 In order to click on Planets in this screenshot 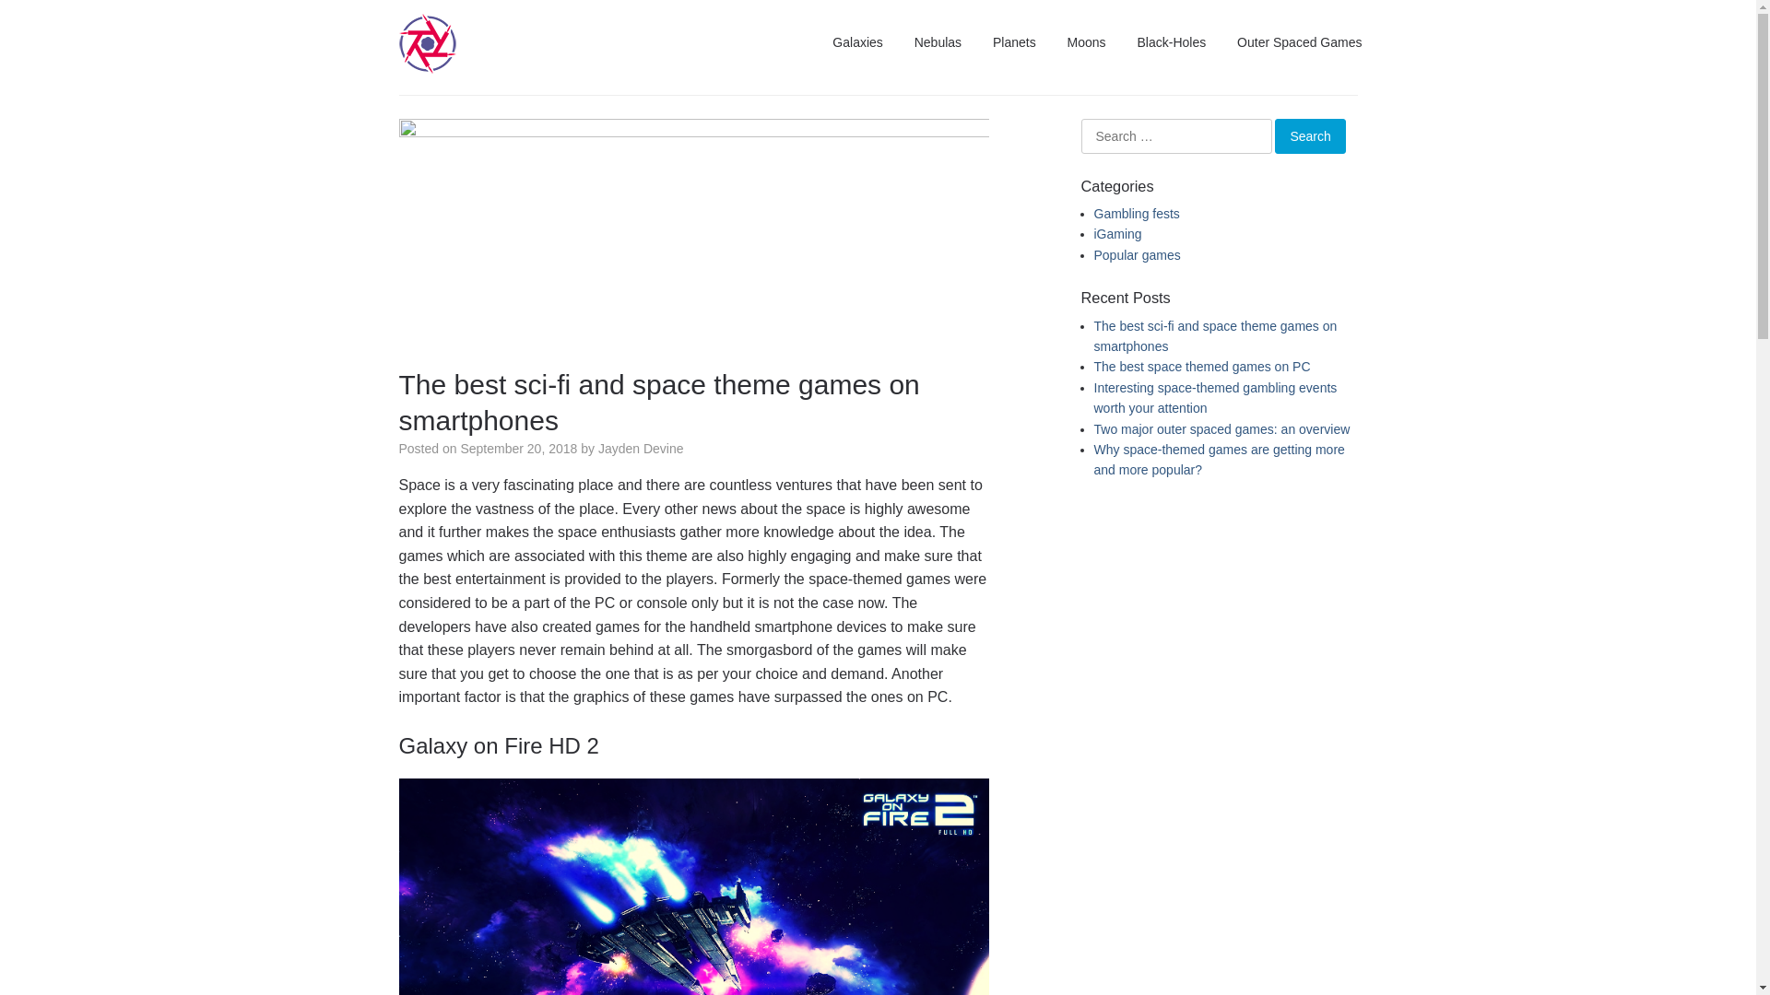, I will do `click(1014, 42)`.